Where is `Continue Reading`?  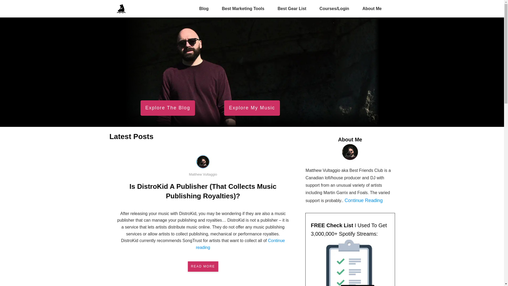 Continue Reading is located at coordinates (364, 200).